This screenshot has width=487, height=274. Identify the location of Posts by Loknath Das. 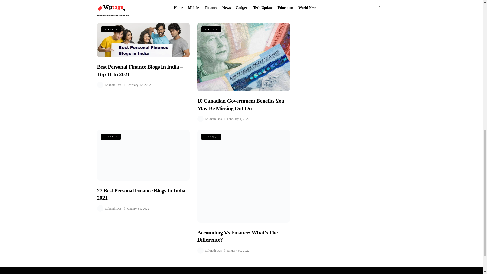
(251, 1).